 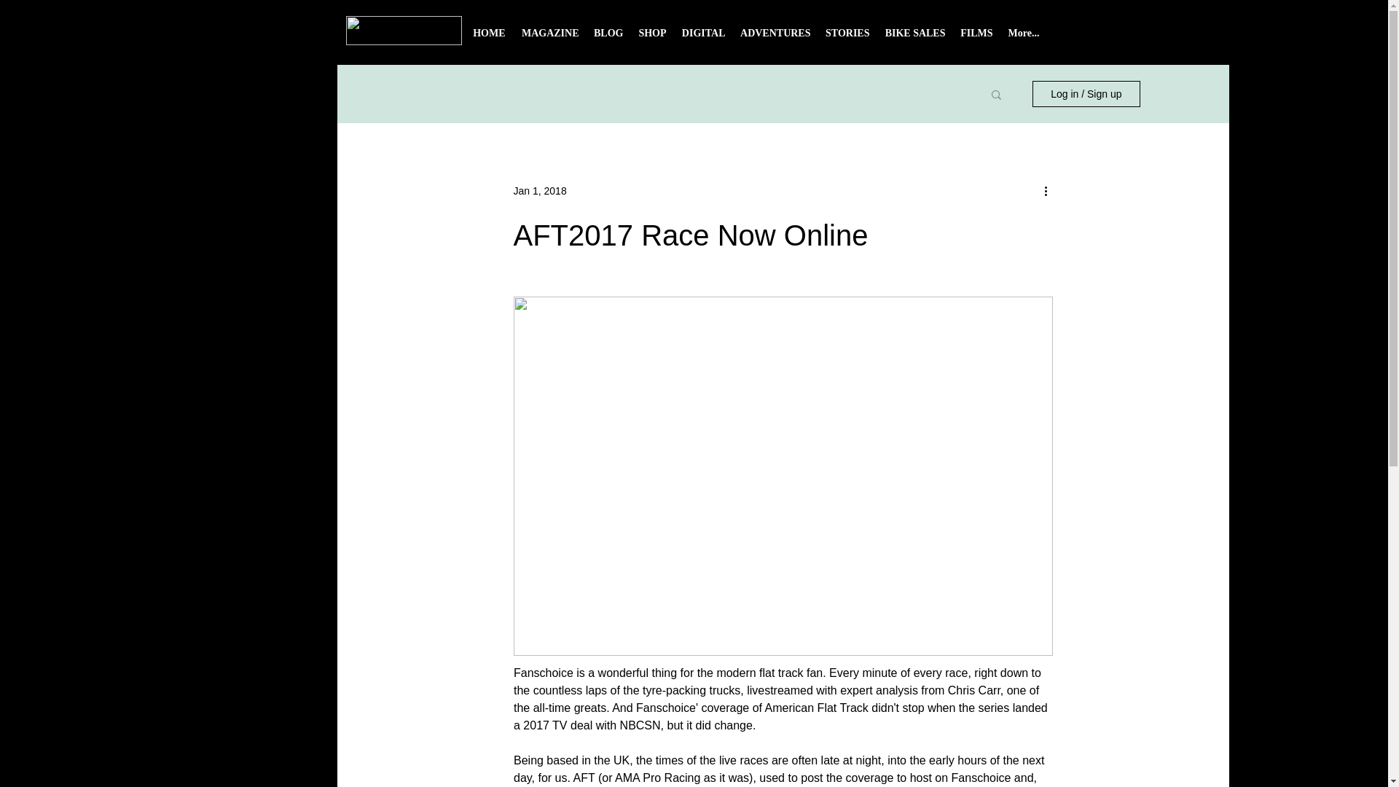 I want to click on FILMS, so click(x=976, y=38).